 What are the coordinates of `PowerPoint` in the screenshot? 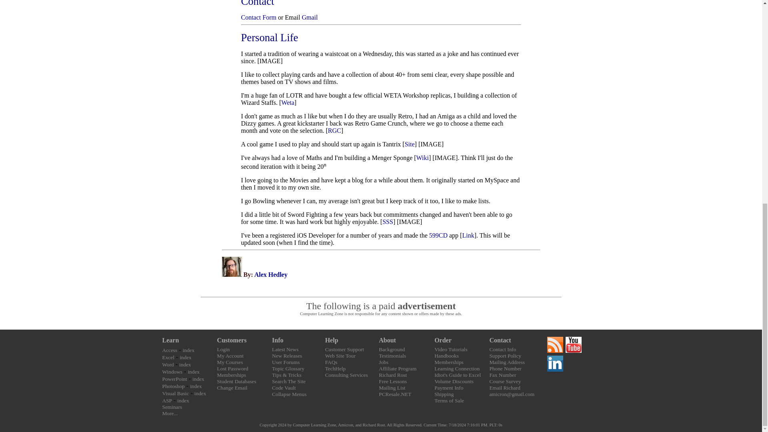 It's located at (174, 378).